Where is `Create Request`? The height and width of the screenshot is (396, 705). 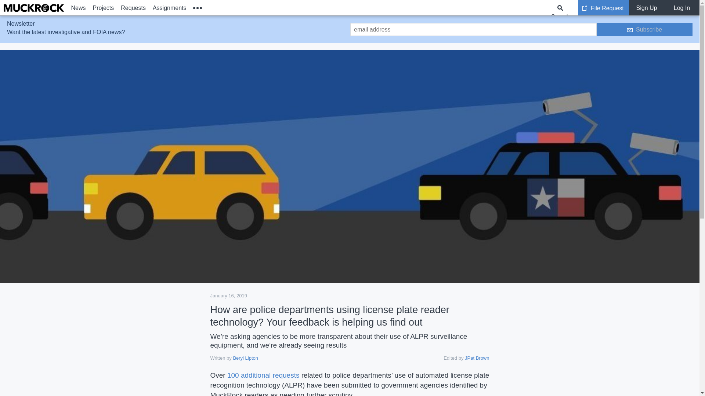 Create Request is located at coordinates (585, 8).